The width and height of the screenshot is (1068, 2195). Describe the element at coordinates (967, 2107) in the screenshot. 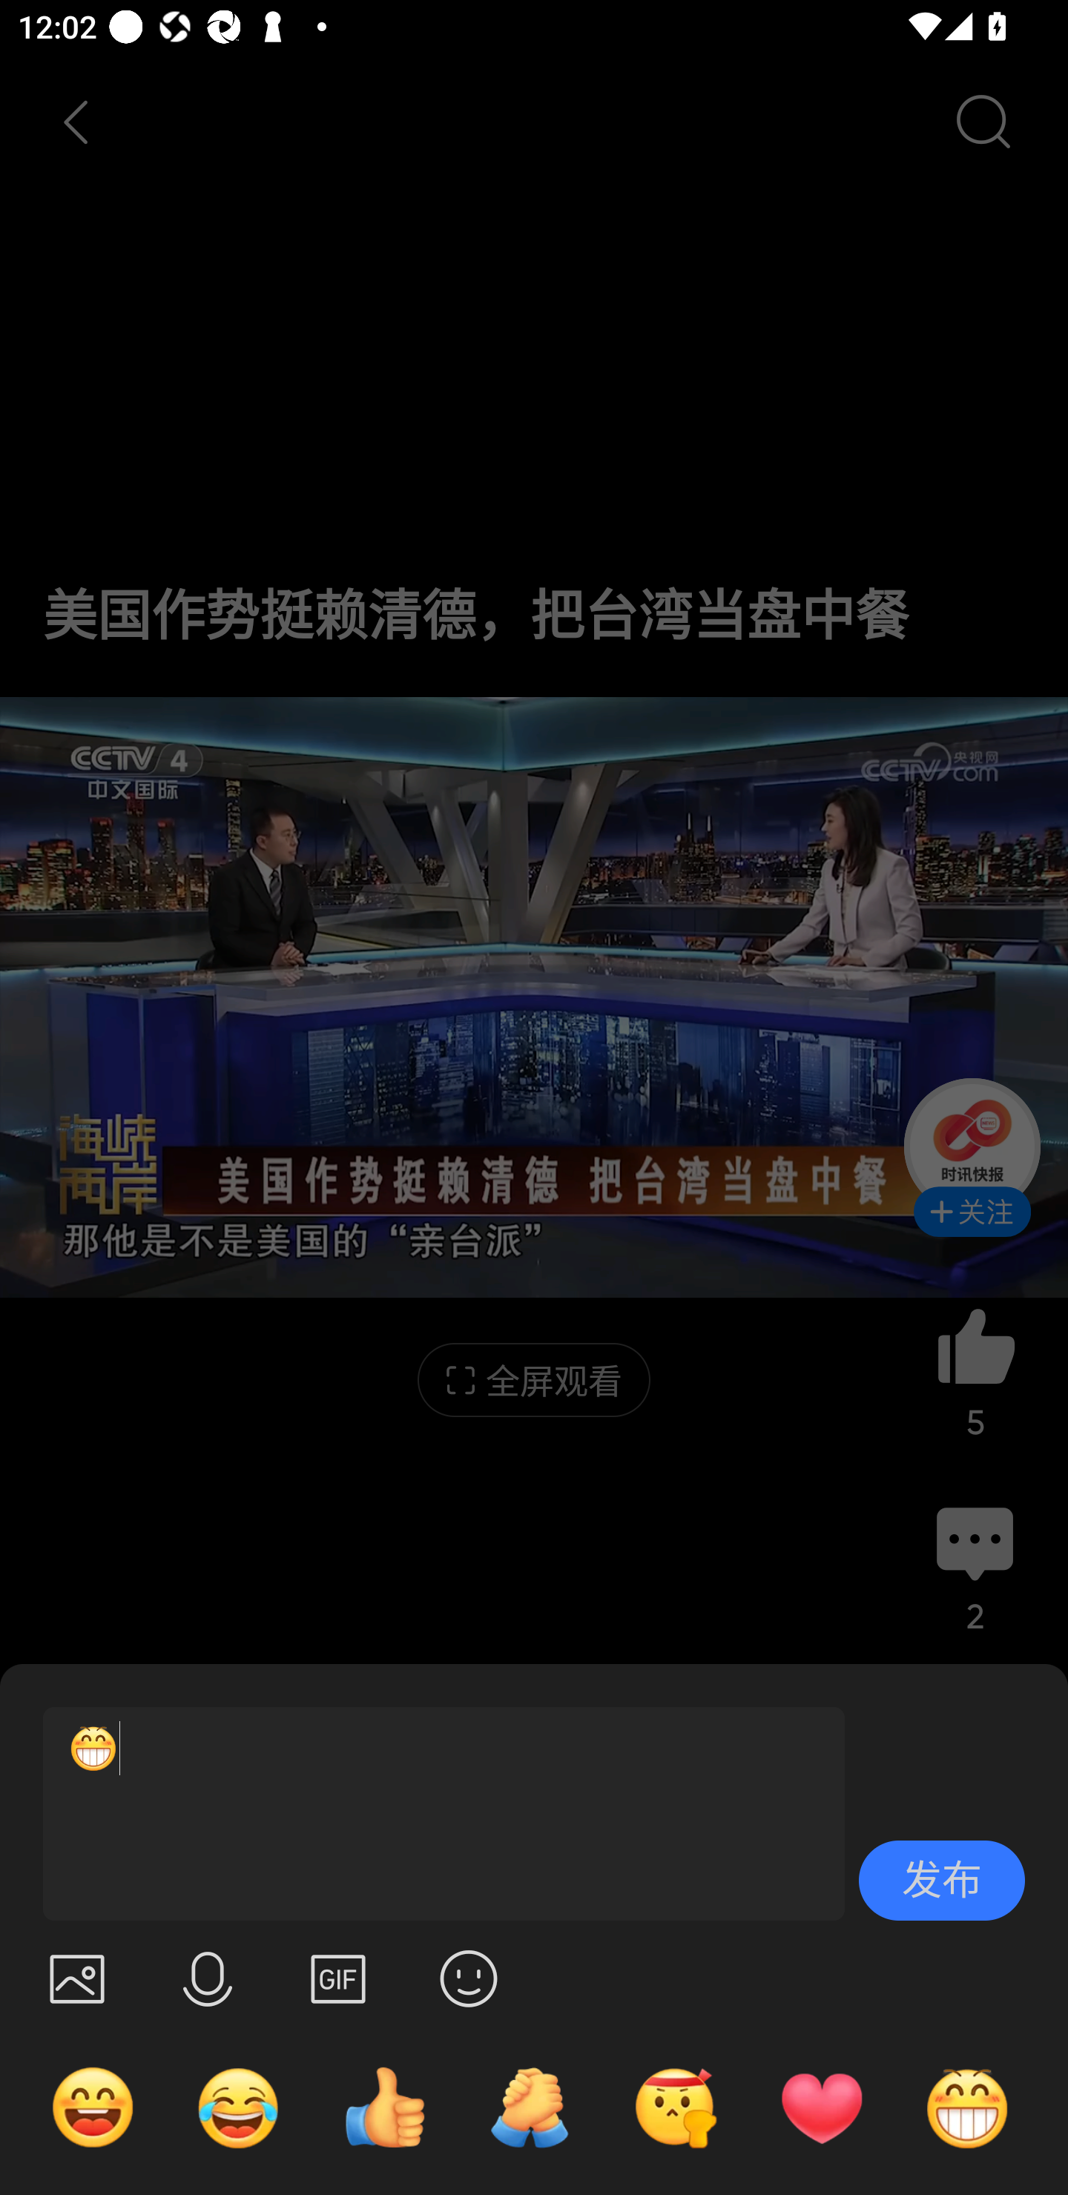

I see `呲牙` at that location.